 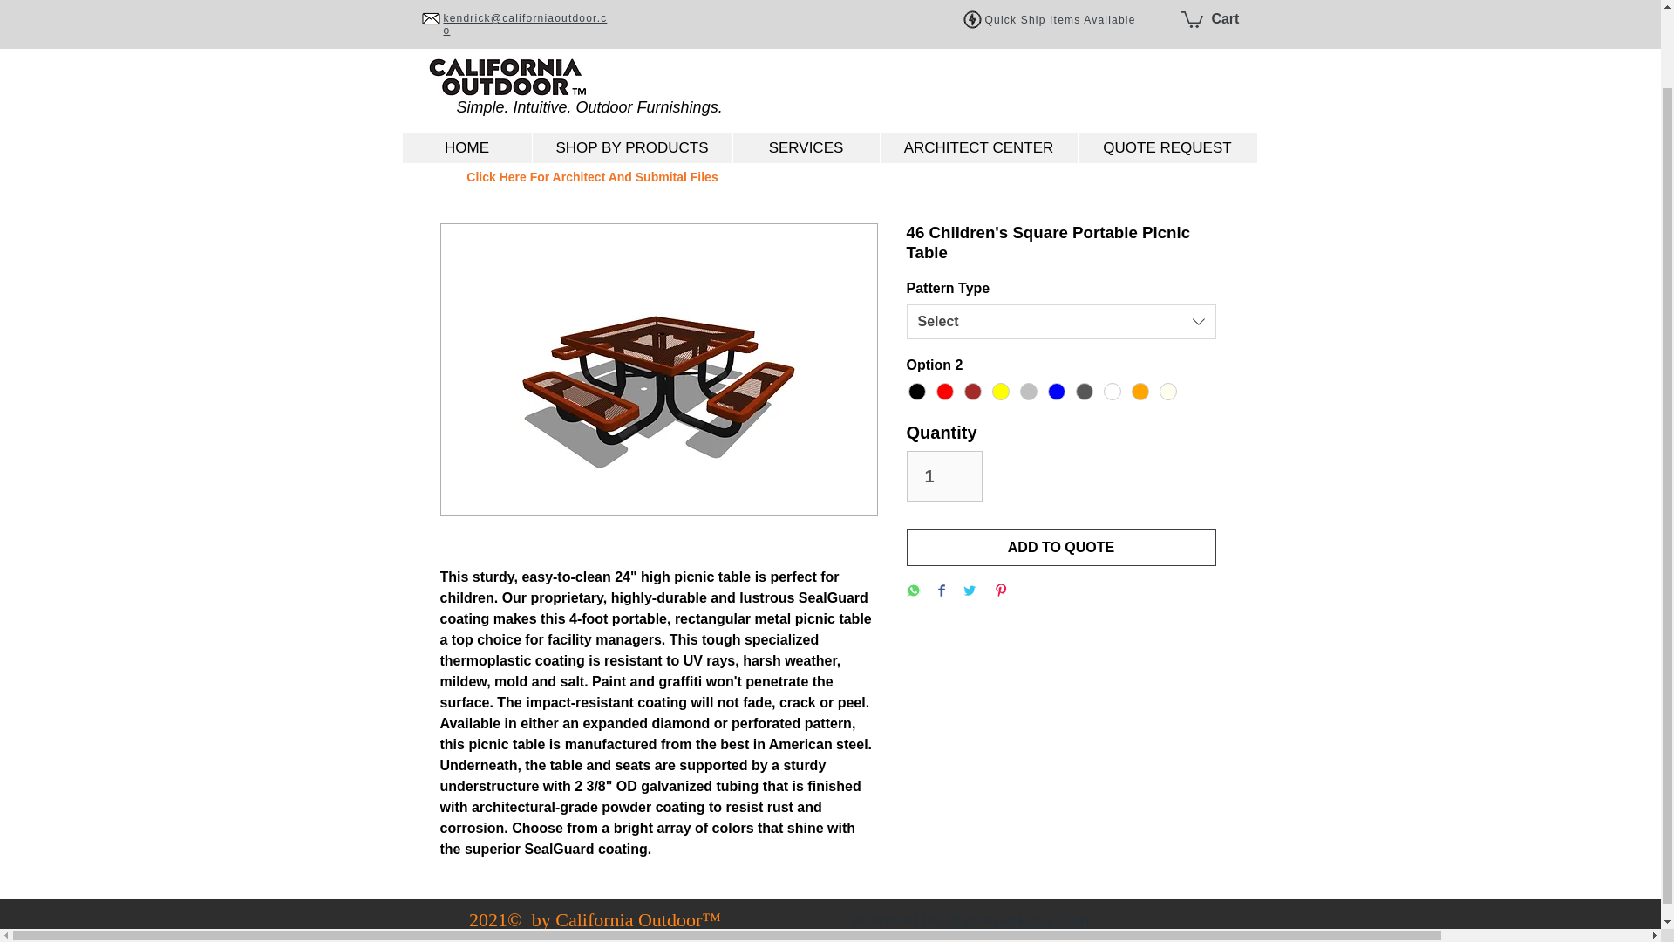 What do you see at coordinates (467, 61) in the screenshot?
I see `HOME` at bounding box center [467, 61].